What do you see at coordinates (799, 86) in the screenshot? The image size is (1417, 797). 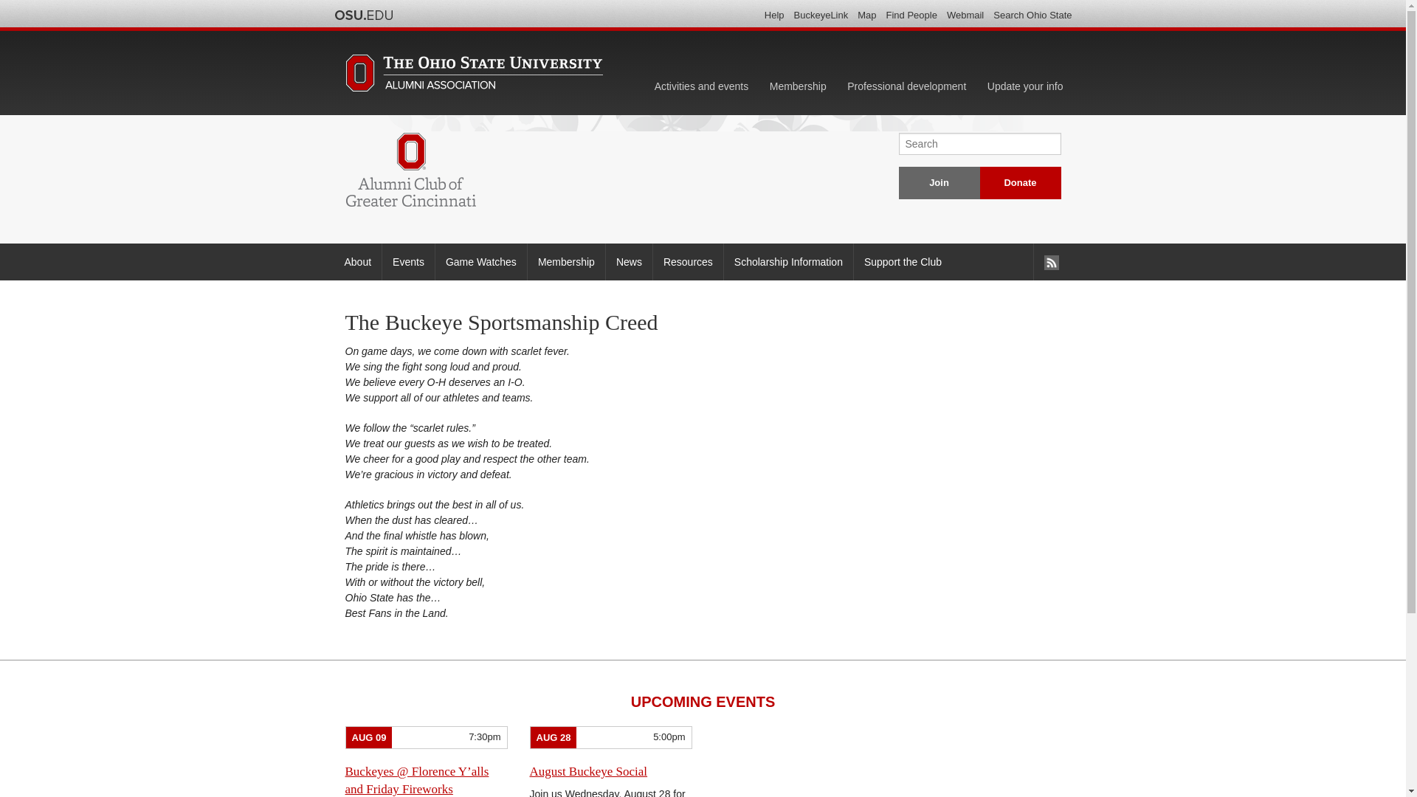 I see `Membership` at bounding box center [799, 86].